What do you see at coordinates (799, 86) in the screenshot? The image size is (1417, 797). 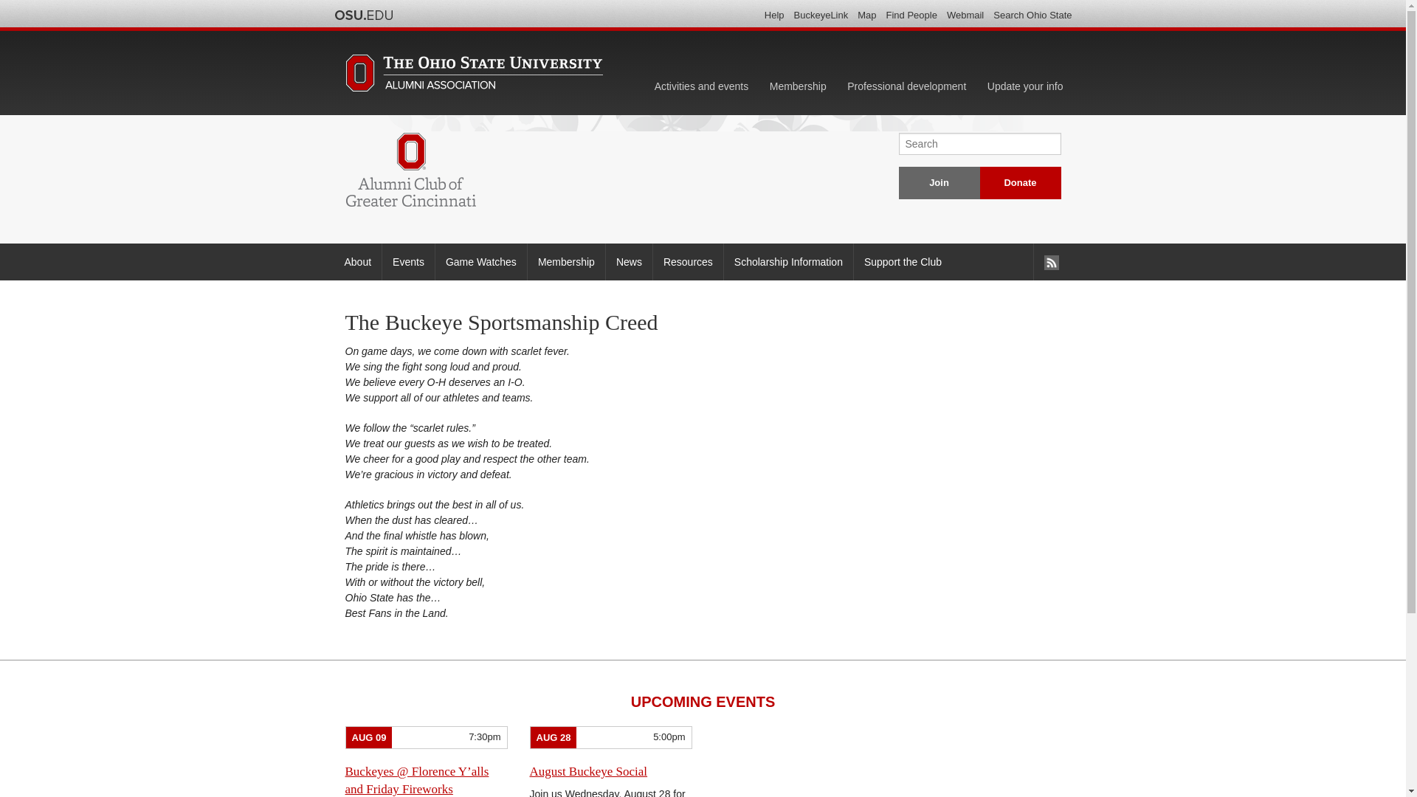 I see `Membership` at bounding box center [799, 86].